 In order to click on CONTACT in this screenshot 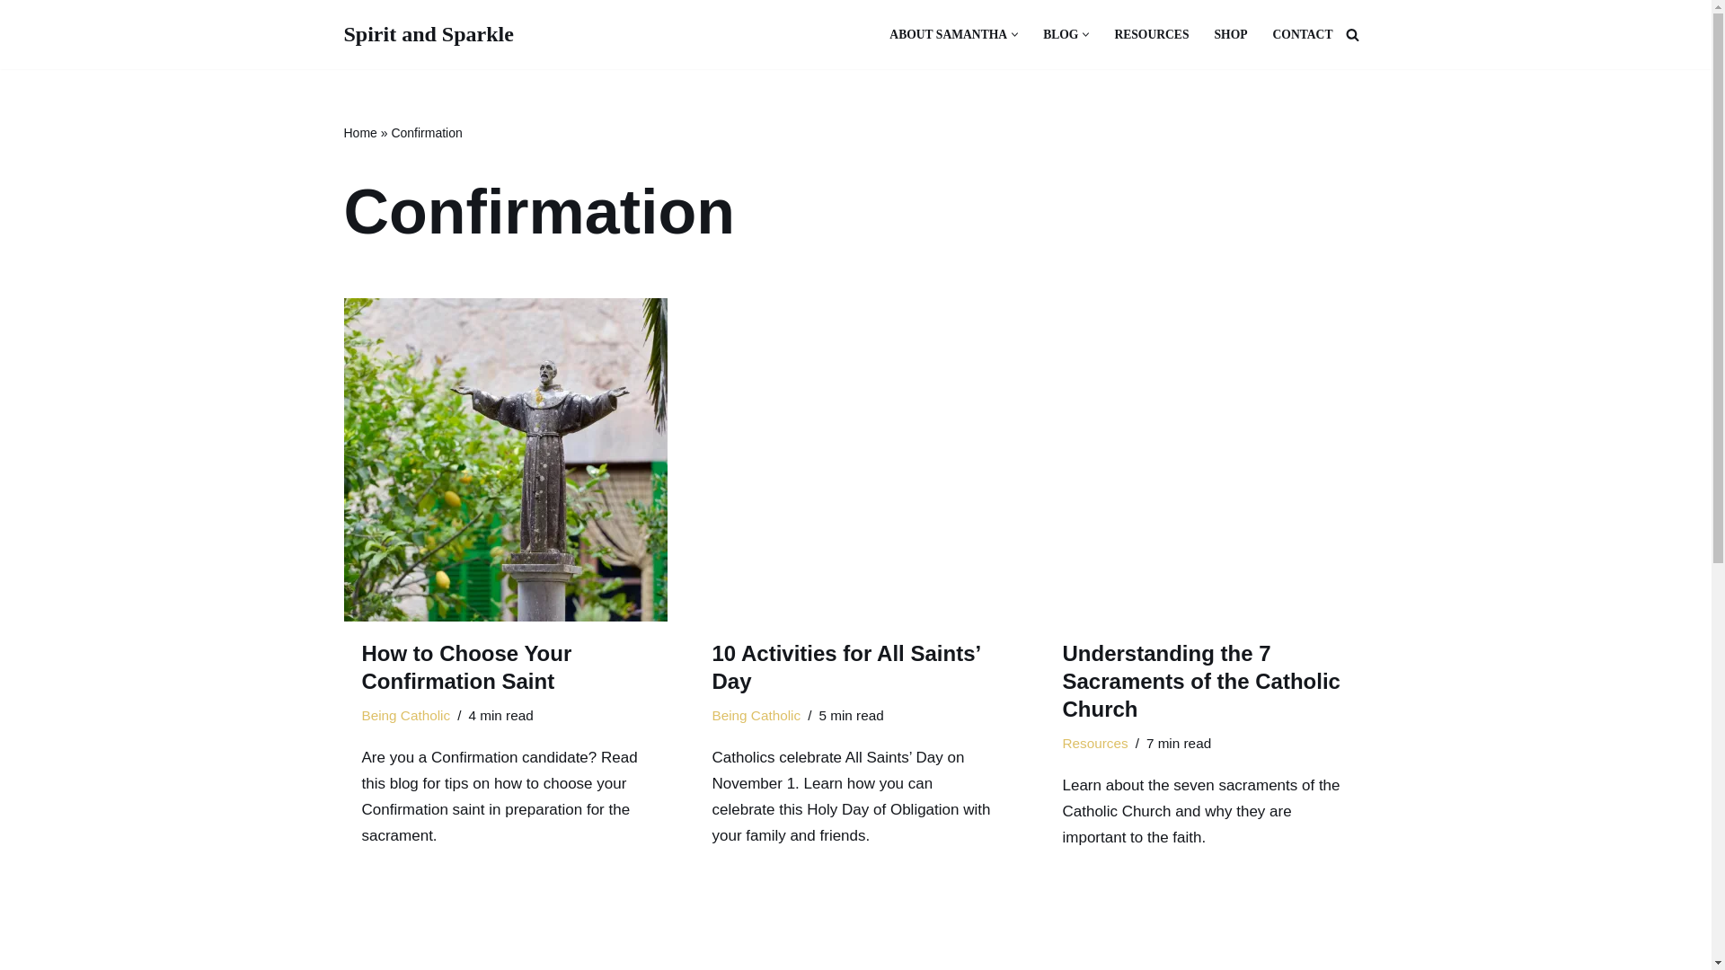, I will do `click(1303, 34)`.